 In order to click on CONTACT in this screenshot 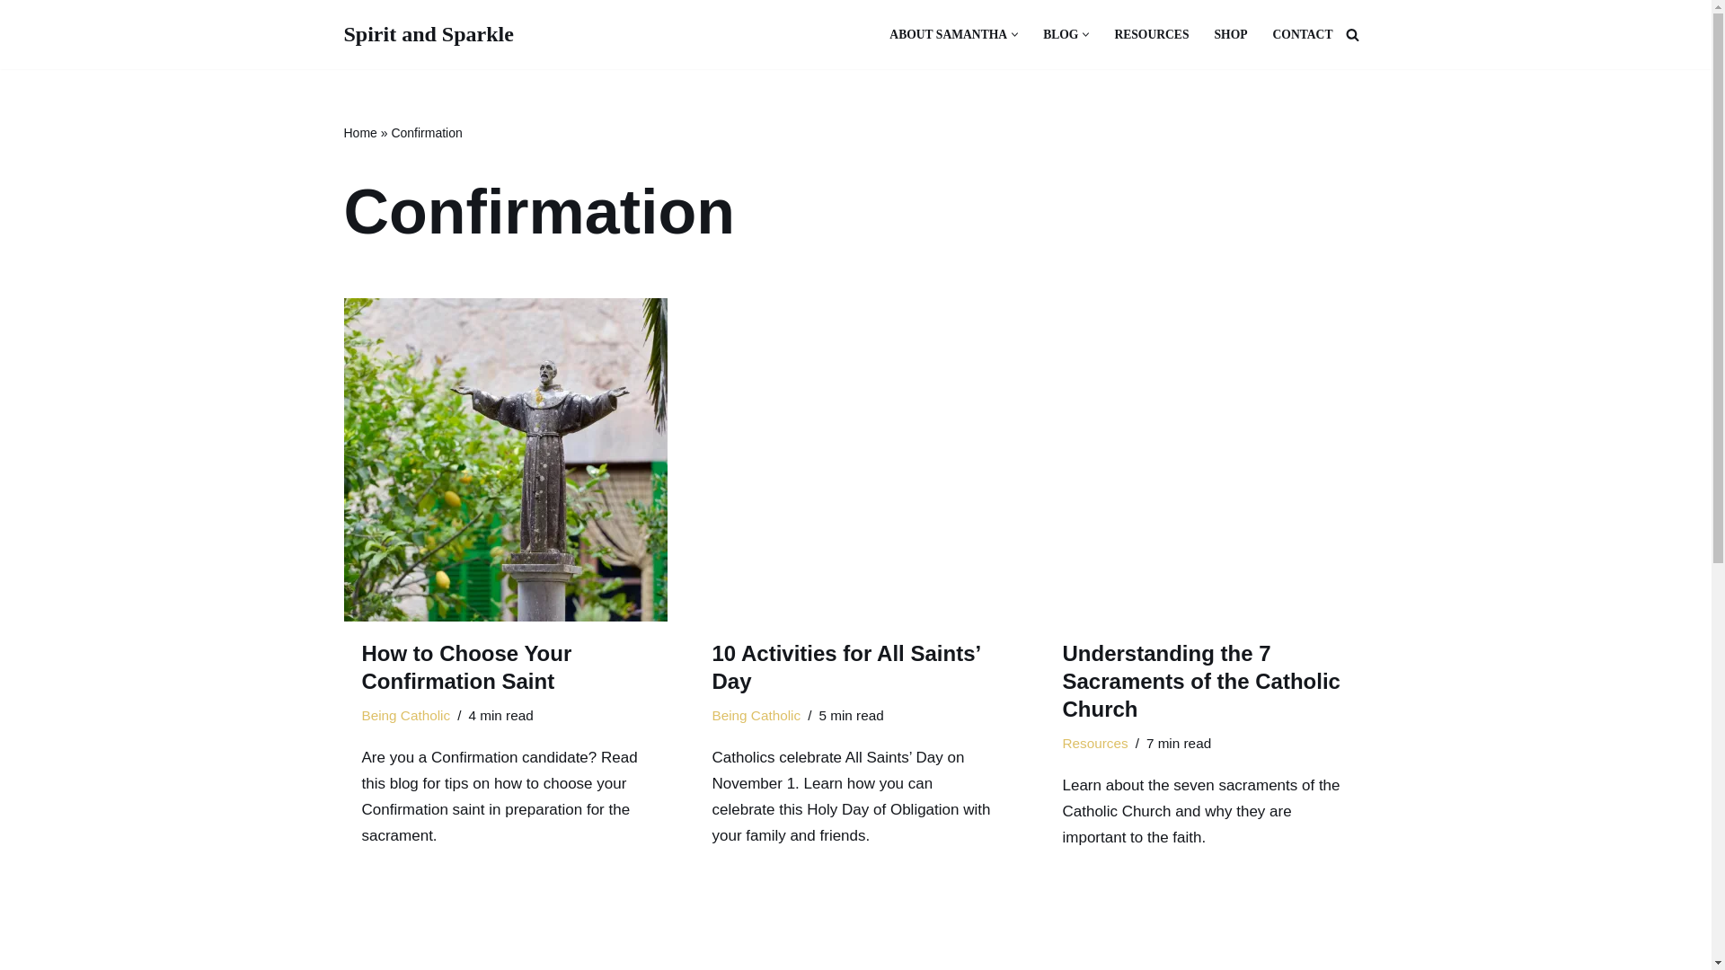, I will do `click(1303, 34)`.